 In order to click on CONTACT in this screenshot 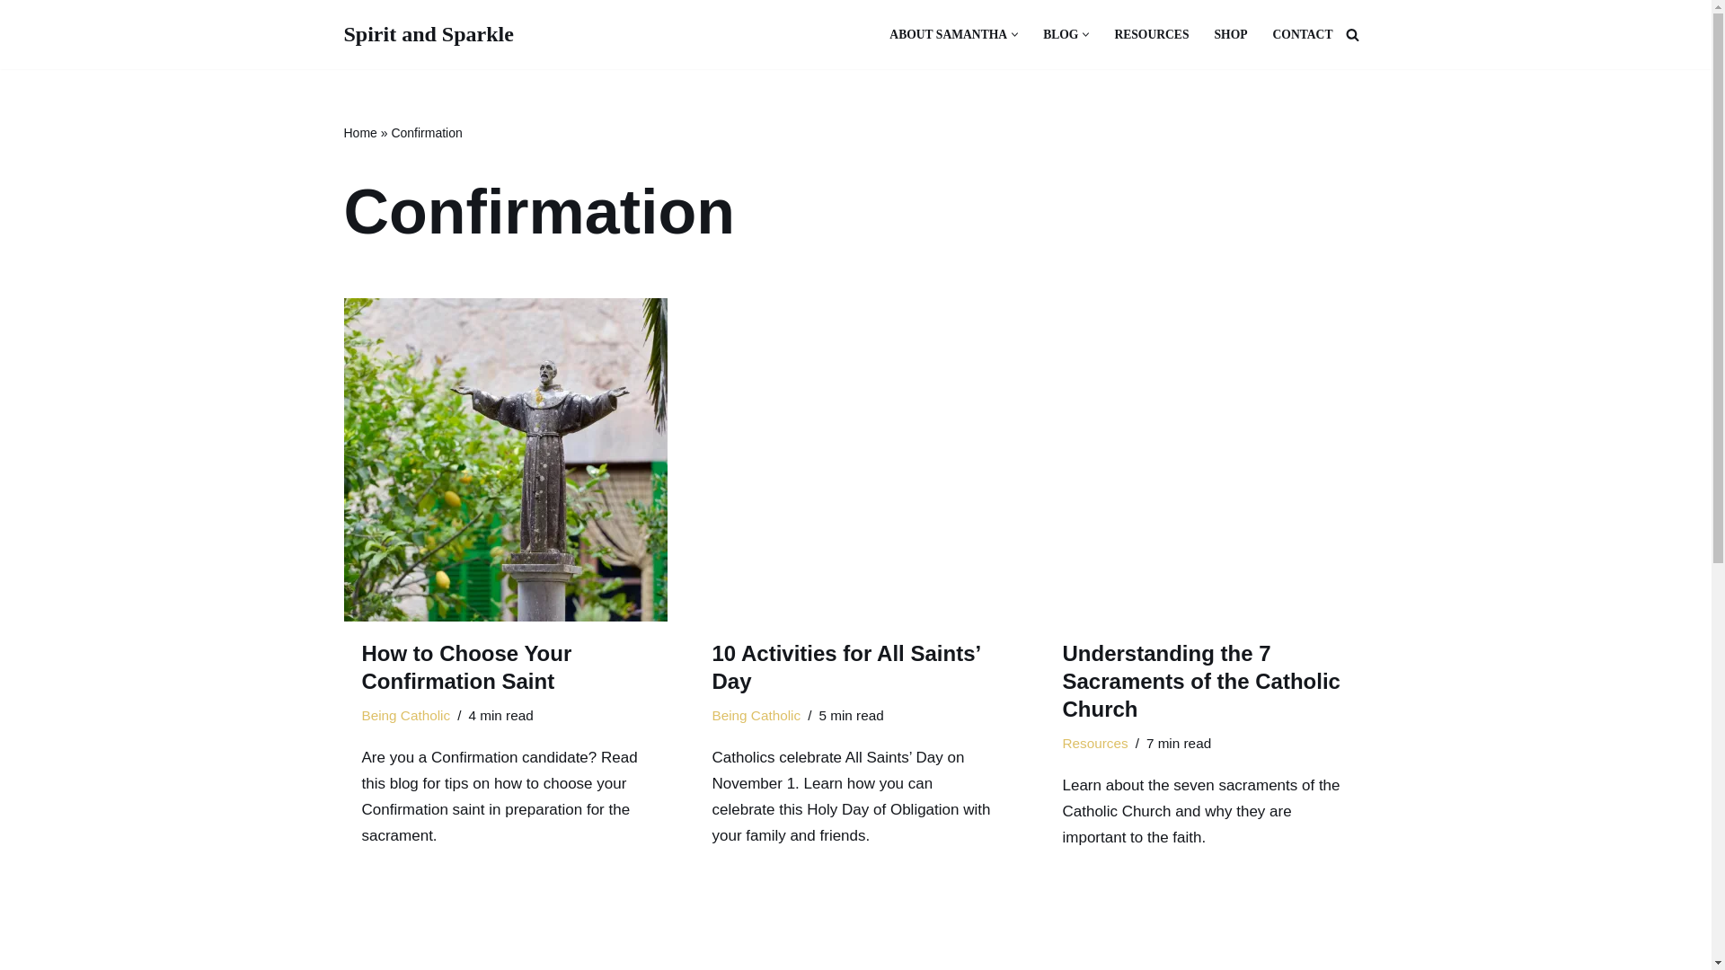, I will do `click(1303, 34)`.